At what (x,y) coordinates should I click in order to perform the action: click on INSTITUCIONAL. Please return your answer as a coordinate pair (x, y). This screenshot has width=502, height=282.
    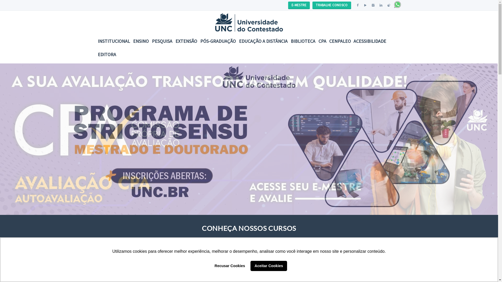
    Looking at the image, I should click on (114, 41).